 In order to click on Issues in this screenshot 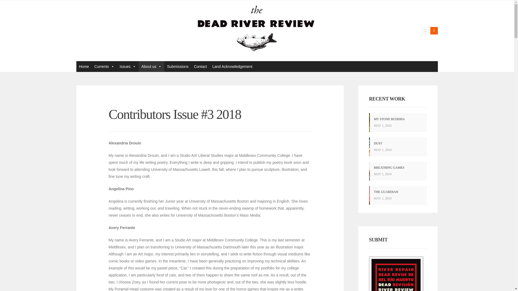, I will do `click(128, 66)`.